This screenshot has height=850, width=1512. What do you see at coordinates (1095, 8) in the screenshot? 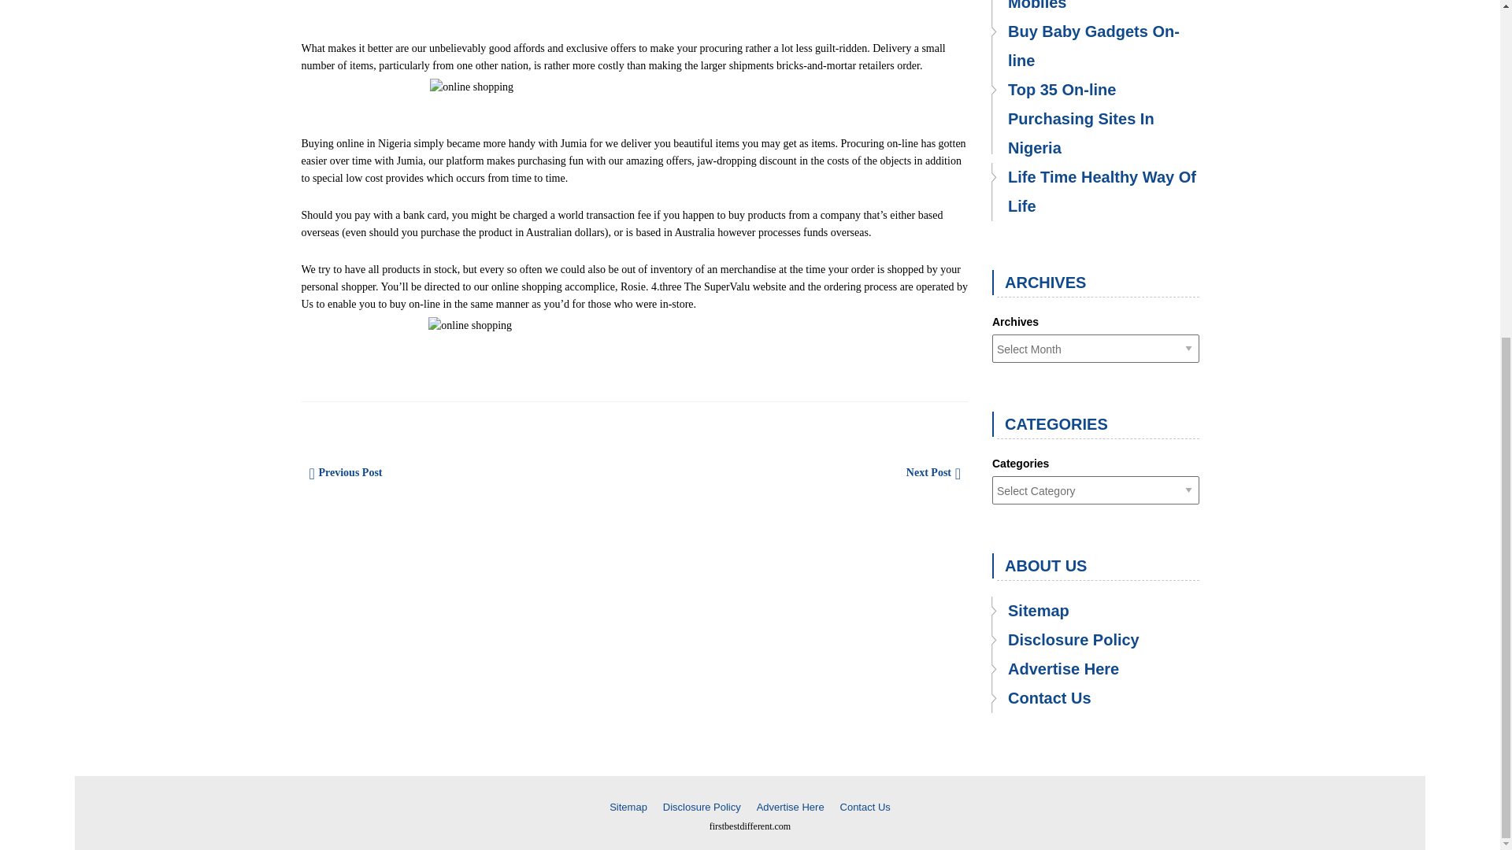
I see `Fashion, Electronics, Mobiles` at bounding box center [1095, 8].